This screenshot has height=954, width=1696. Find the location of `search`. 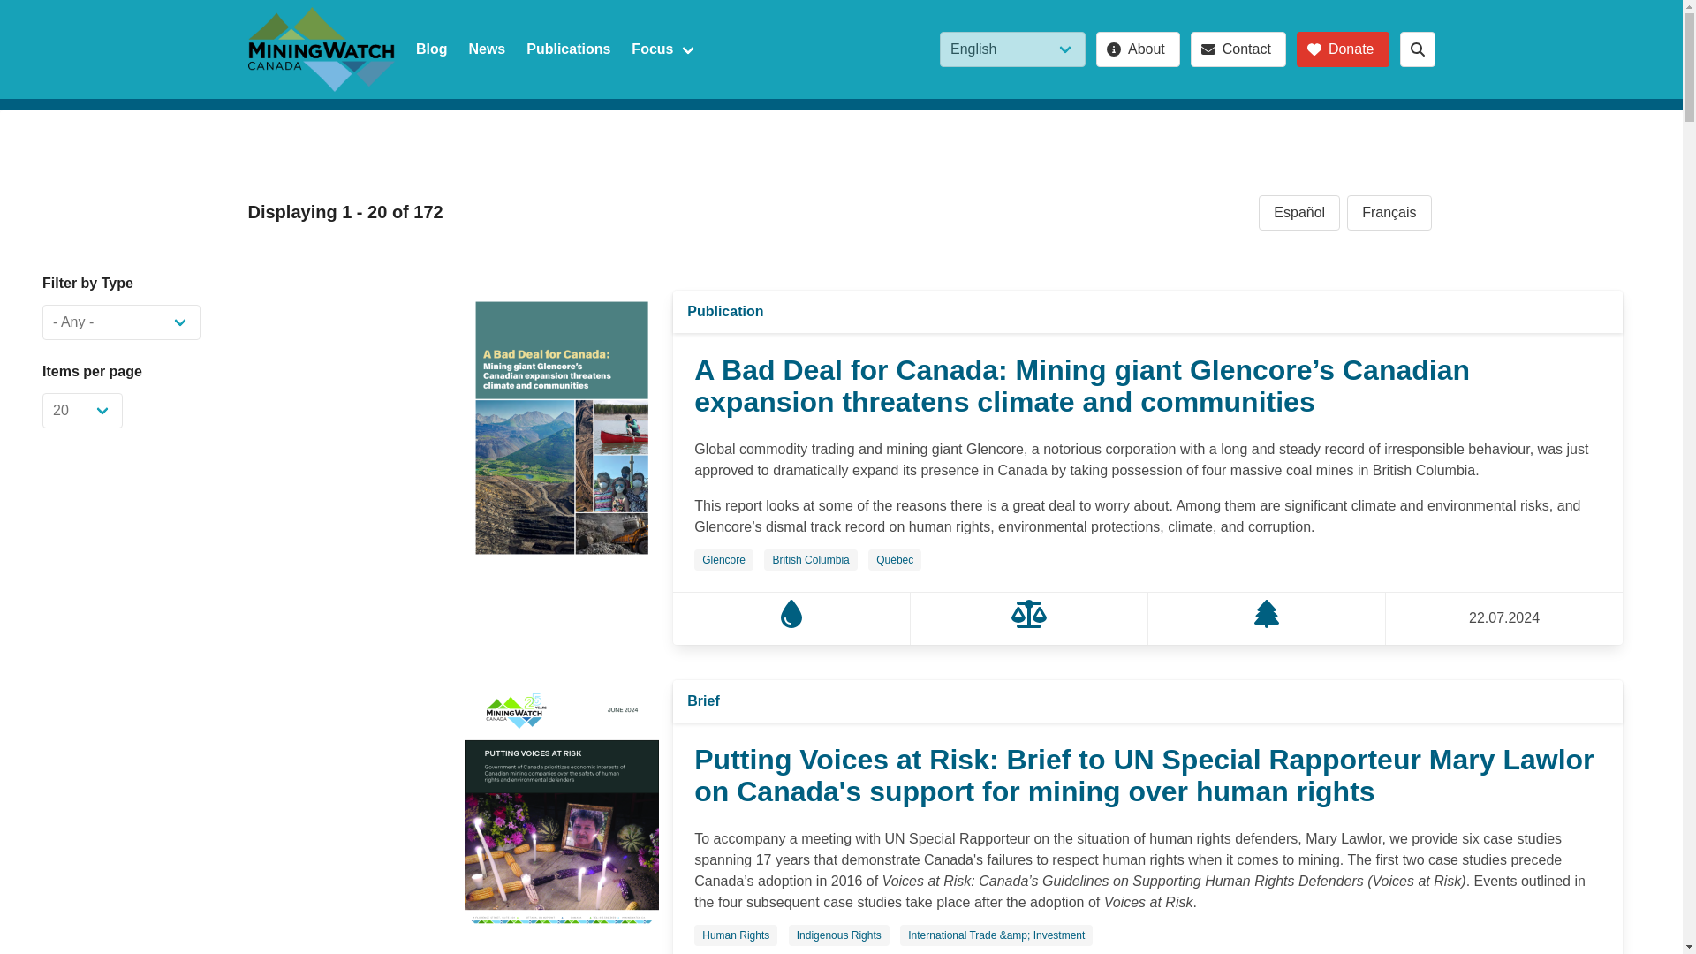

search is located at coordinates (1417, 49).